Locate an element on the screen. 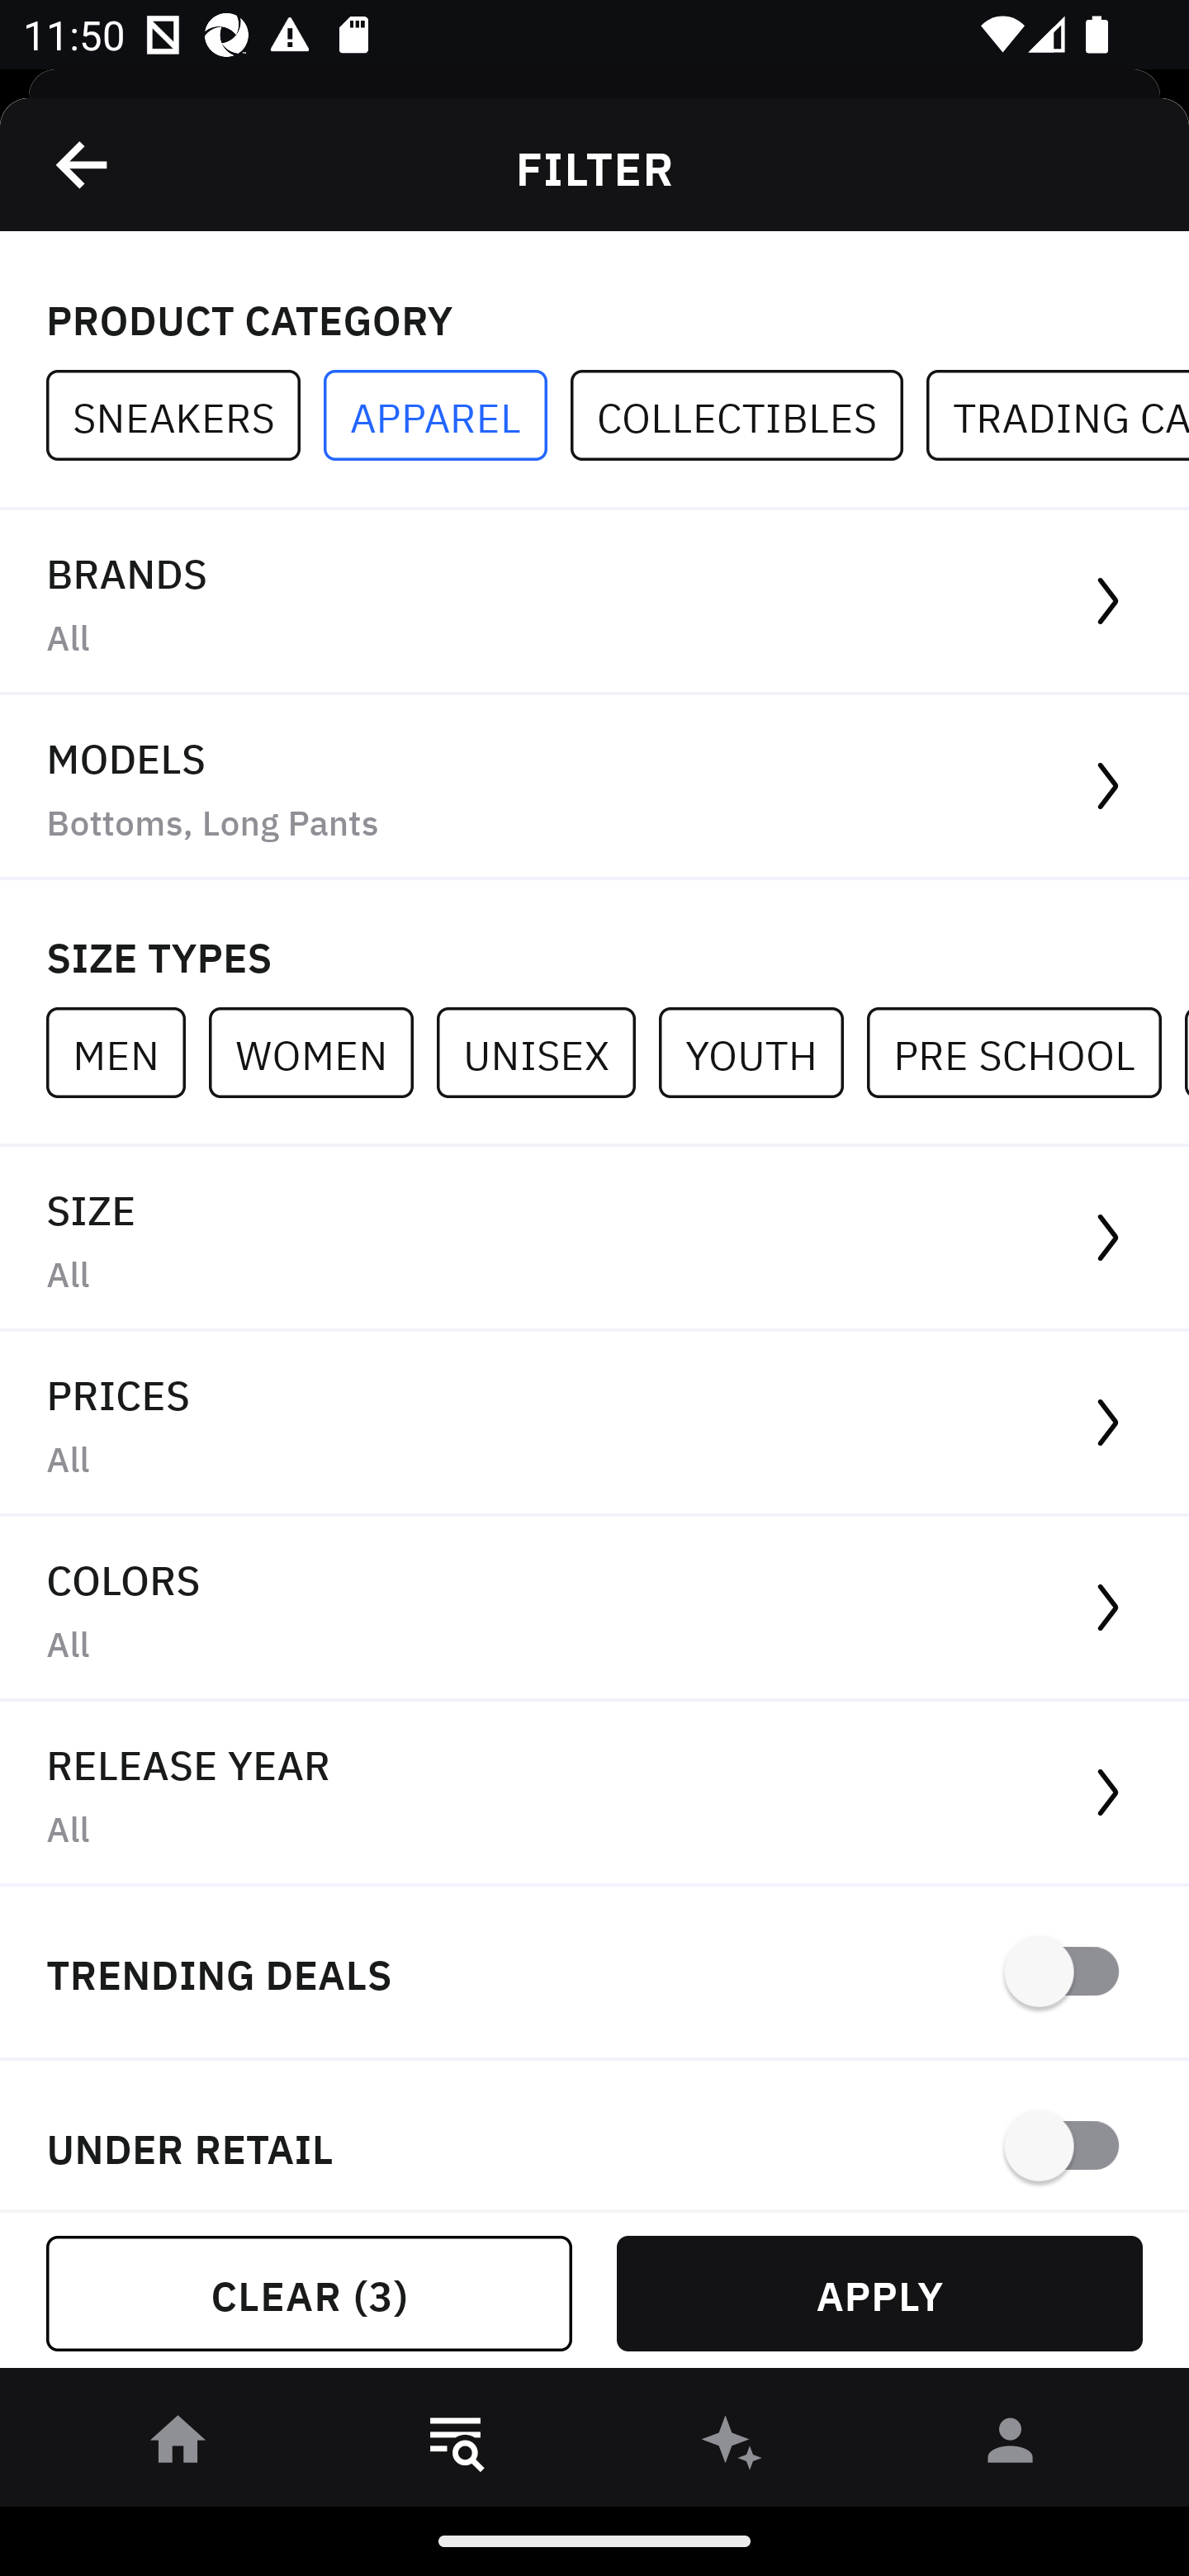 The image size is (1189, 2576). TRENDING DEALS is located at coordinates (594, 1973).